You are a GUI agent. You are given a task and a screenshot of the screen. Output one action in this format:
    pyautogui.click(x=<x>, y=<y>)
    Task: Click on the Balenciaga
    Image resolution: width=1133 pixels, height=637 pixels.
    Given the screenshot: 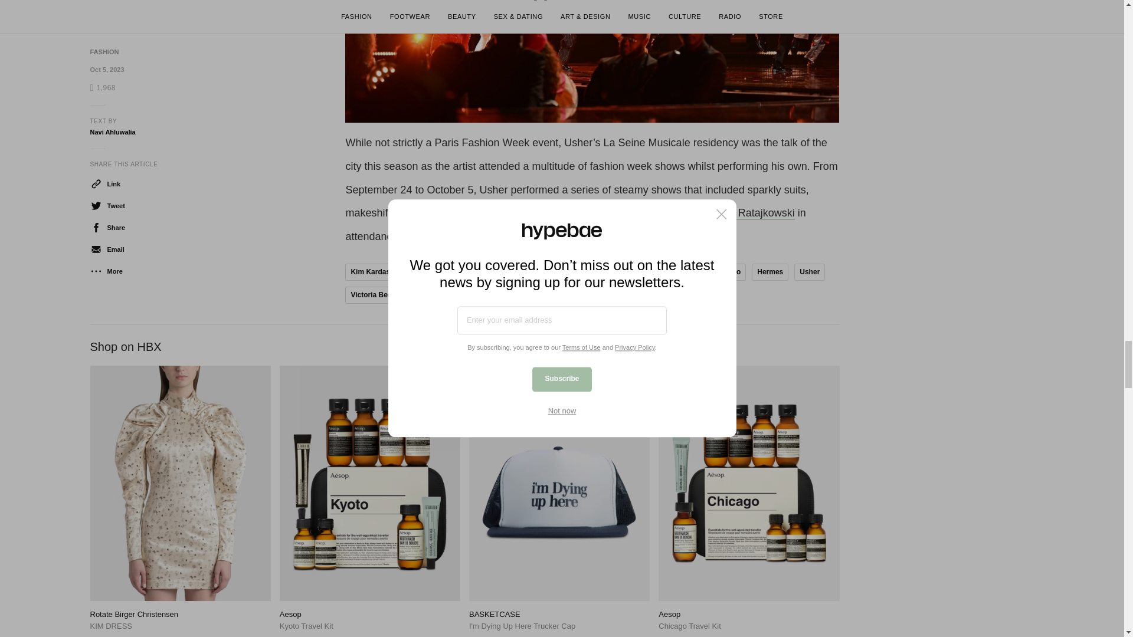 What is the action you would take?
    pyautogui.click(x=559, y=272)
    